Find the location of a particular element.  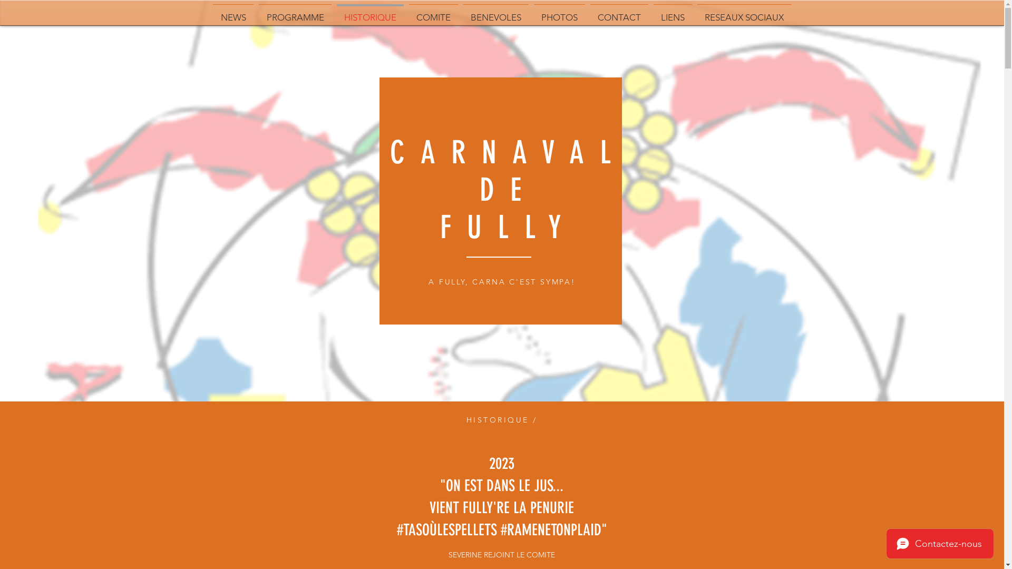

LIENS is located at coordinates (673, 13).